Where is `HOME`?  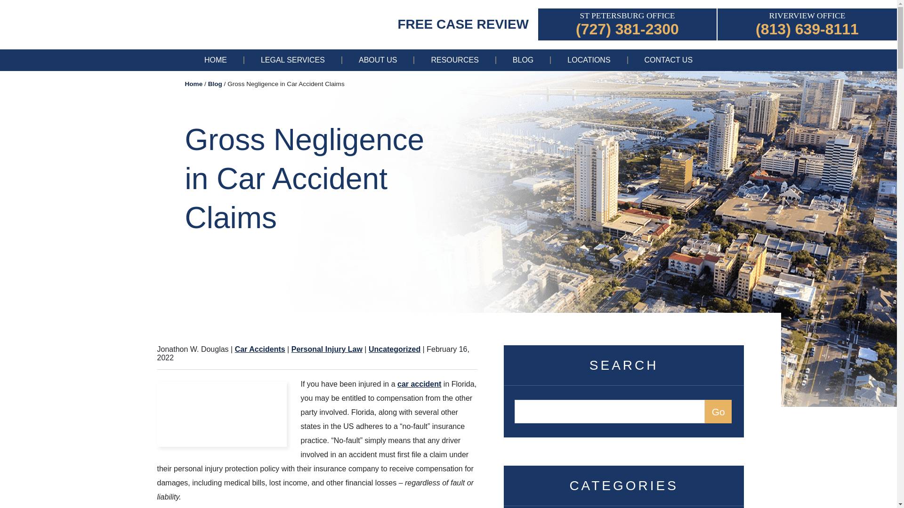 HOME is located at coordinates (216, 60).